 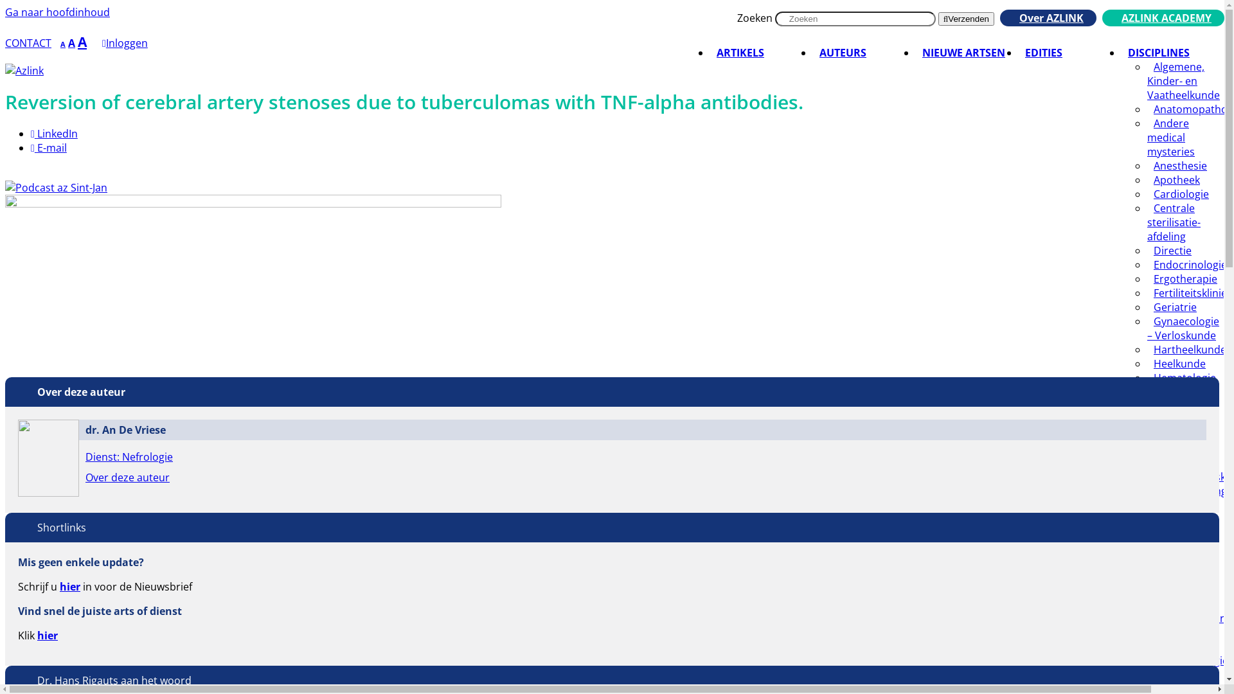 What do you see at coordinates (1190, 350) in the screenshot?
I see `Hartheelkunde` at bounding box center [1190, 350].